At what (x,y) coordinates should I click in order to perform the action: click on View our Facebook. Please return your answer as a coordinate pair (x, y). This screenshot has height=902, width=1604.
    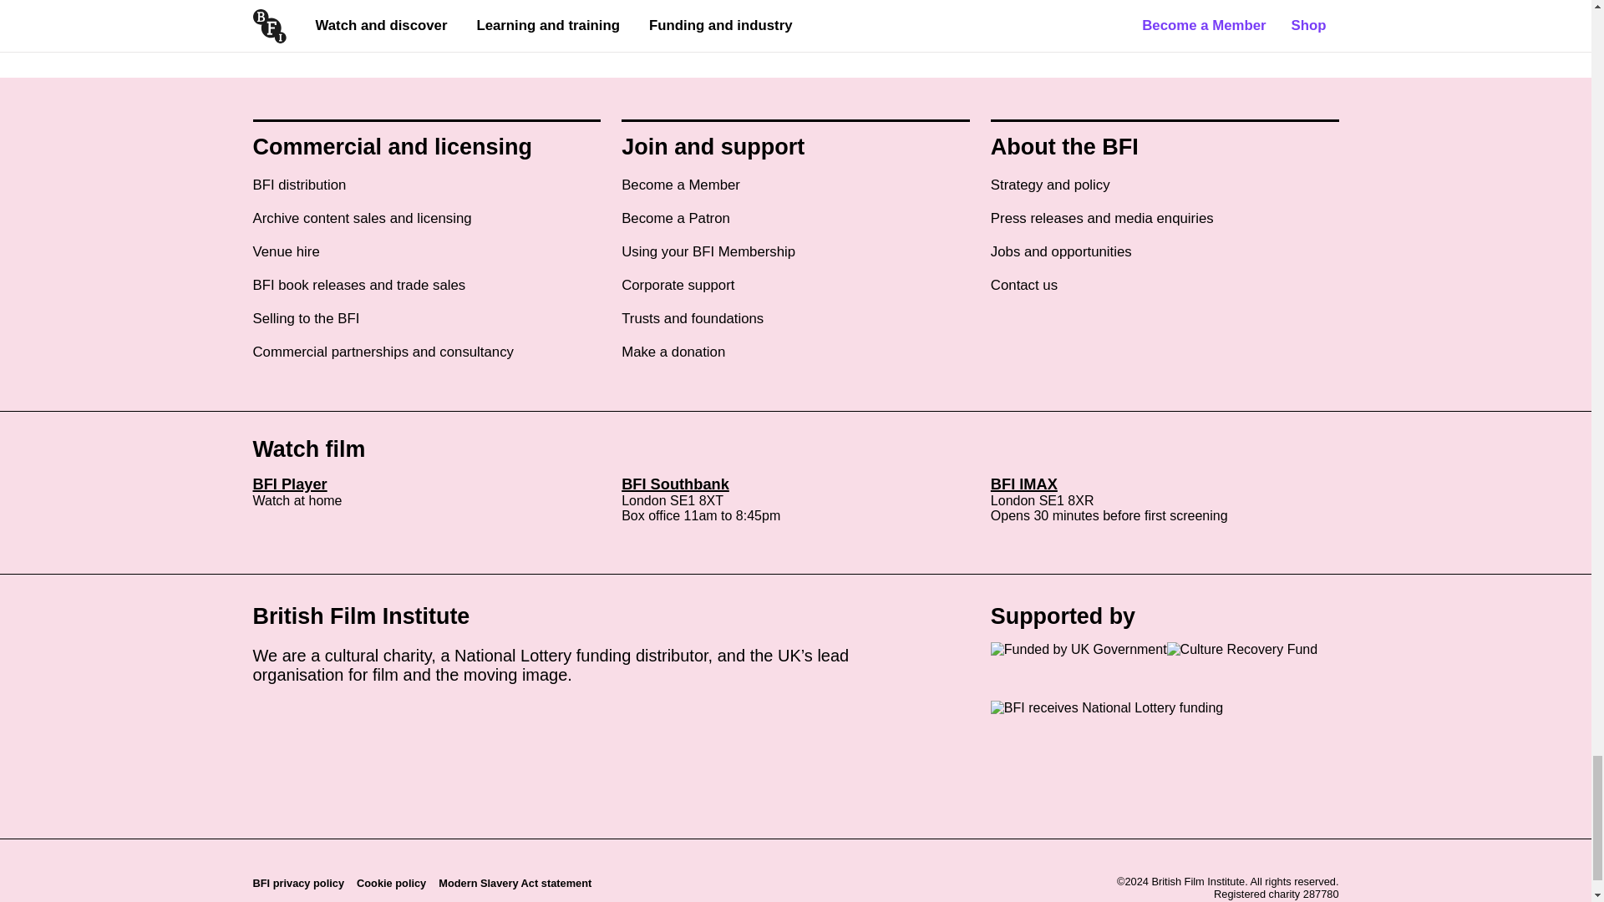
    Looking at the image, I should click on (296, 722).